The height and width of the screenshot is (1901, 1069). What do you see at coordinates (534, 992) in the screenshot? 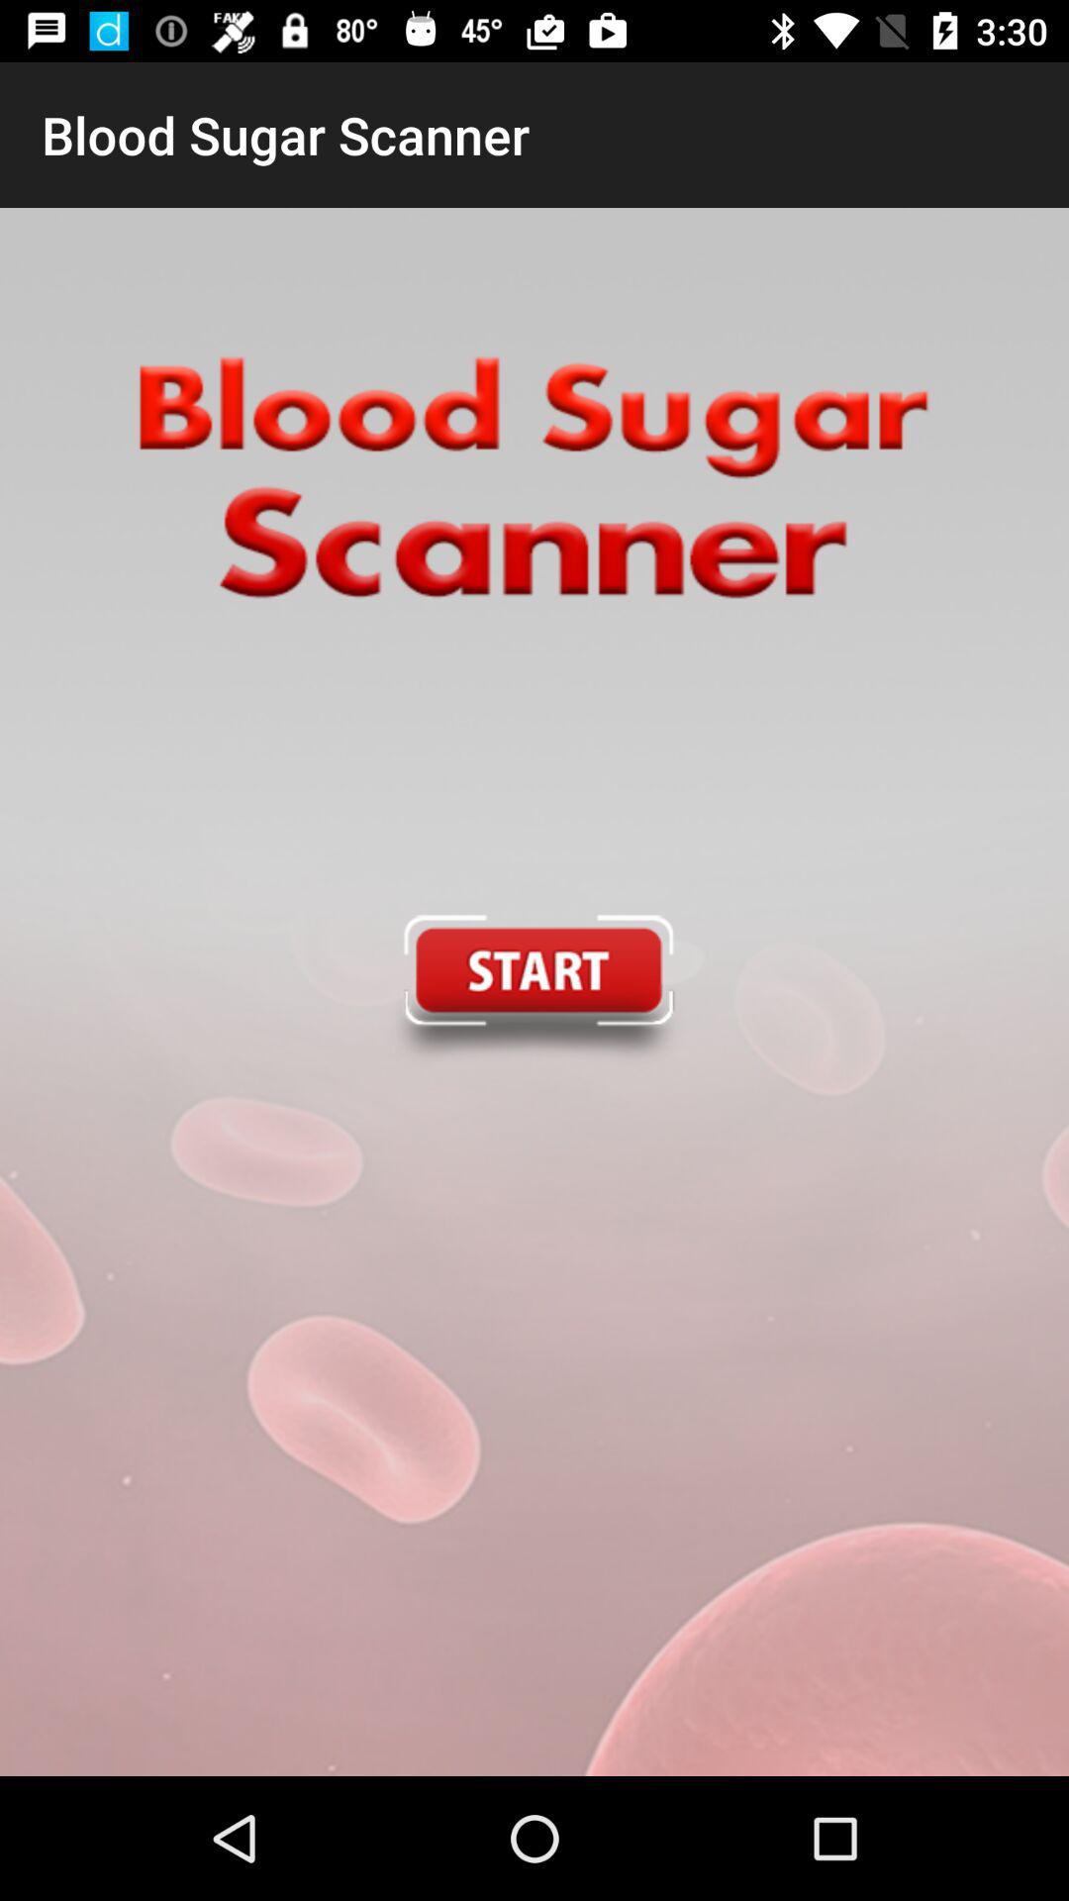
I see `start button page` at bounding box center [534, 992].